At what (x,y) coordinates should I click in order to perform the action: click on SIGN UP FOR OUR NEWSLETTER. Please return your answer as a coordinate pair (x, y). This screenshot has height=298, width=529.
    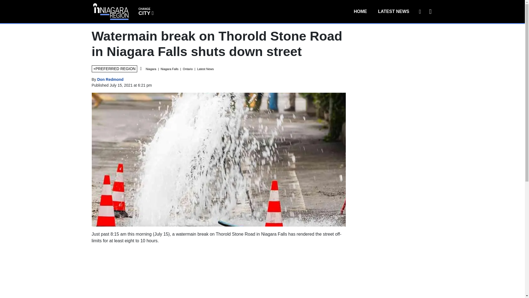
    Looking at the image, I should click on (110, 79).